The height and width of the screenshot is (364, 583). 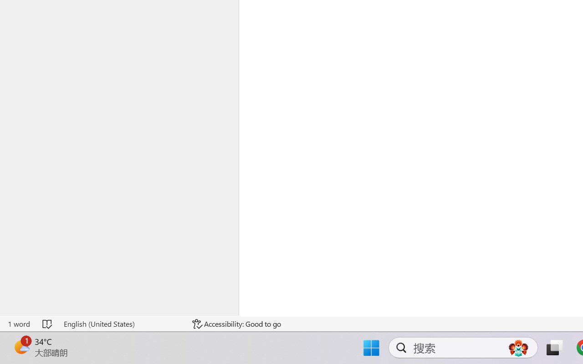 What do you see at coordinates (236, 324) in the screenshot?
I see `Accessibility Checker Accessibility: Good to go` at bounding box center [236, 324].